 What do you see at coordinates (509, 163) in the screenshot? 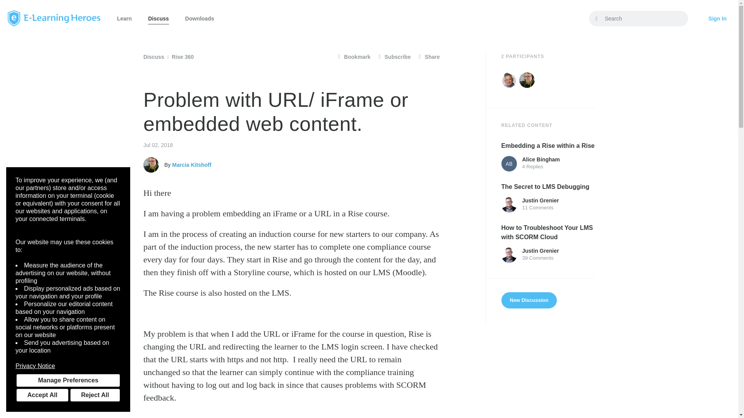
I see `Alice Bingham` at bounding box center [509, 163].